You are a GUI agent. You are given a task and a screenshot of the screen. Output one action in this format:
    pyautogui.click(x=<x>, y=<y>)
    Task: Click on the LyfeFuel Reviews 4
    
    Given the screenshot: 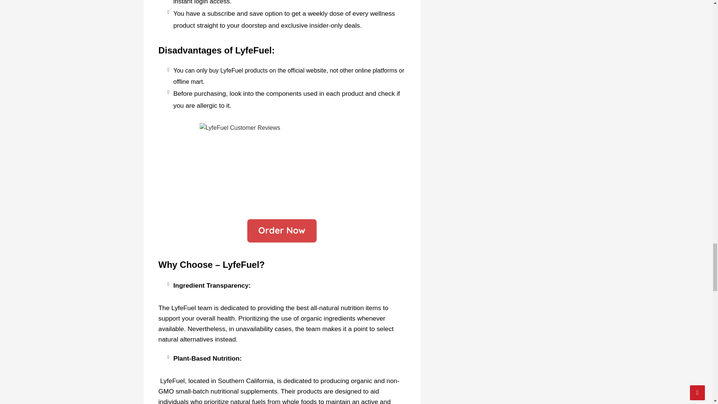 What is the action you would take?
    pyautogui.click(x=282, y=166)
    